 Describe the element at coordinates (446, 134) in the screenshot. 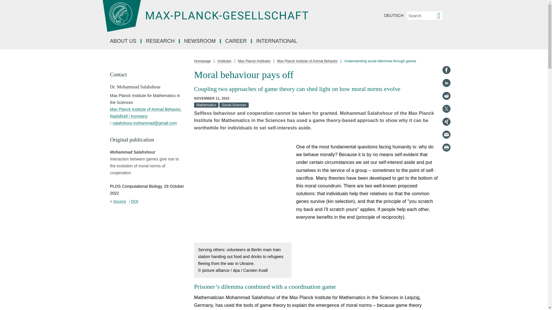

I see `E-Mail` at that location.